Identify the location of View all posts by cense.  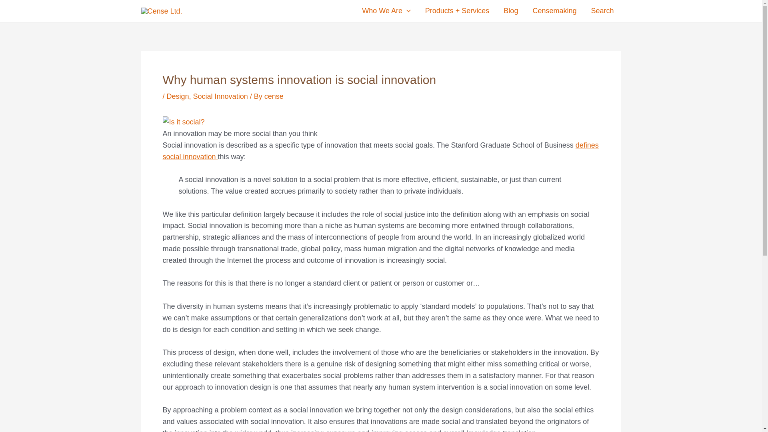
(274, 96).